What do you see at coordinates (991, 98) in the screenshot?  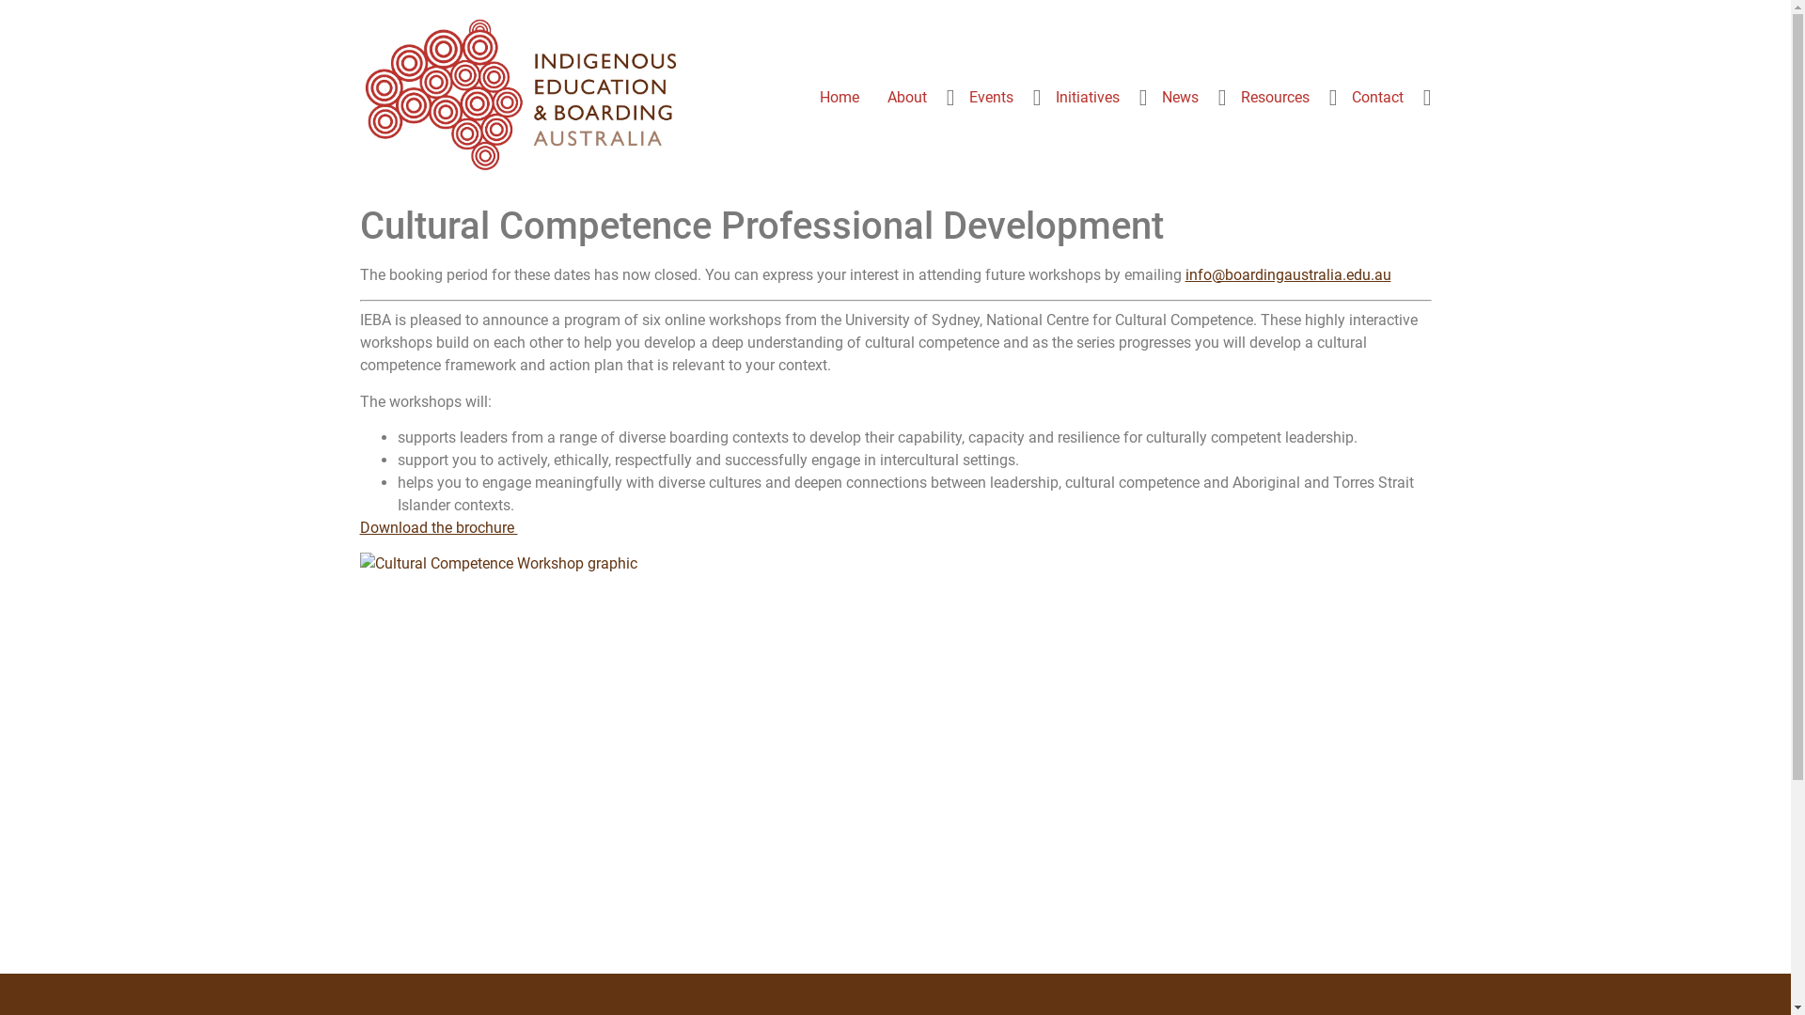 I see `Events` at bounding box center [991, 98].